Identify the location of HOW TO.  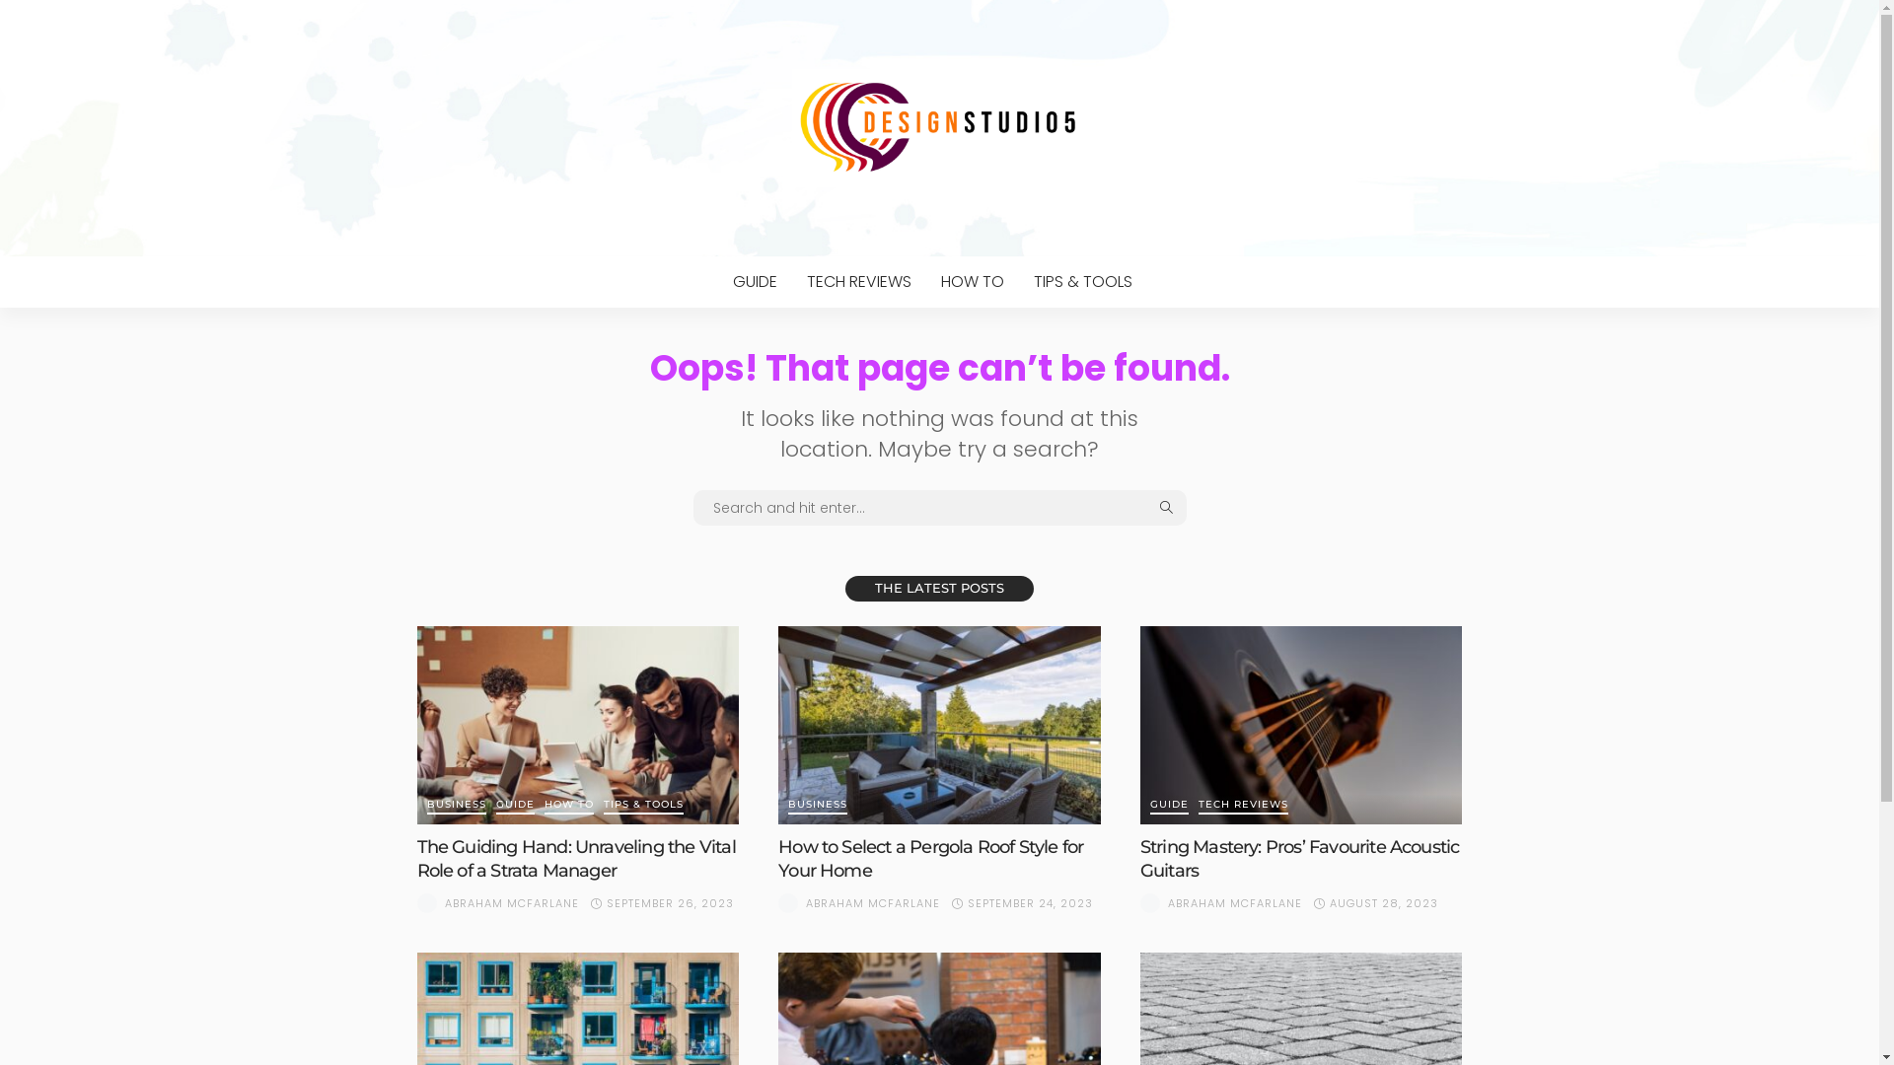
(972, 282).